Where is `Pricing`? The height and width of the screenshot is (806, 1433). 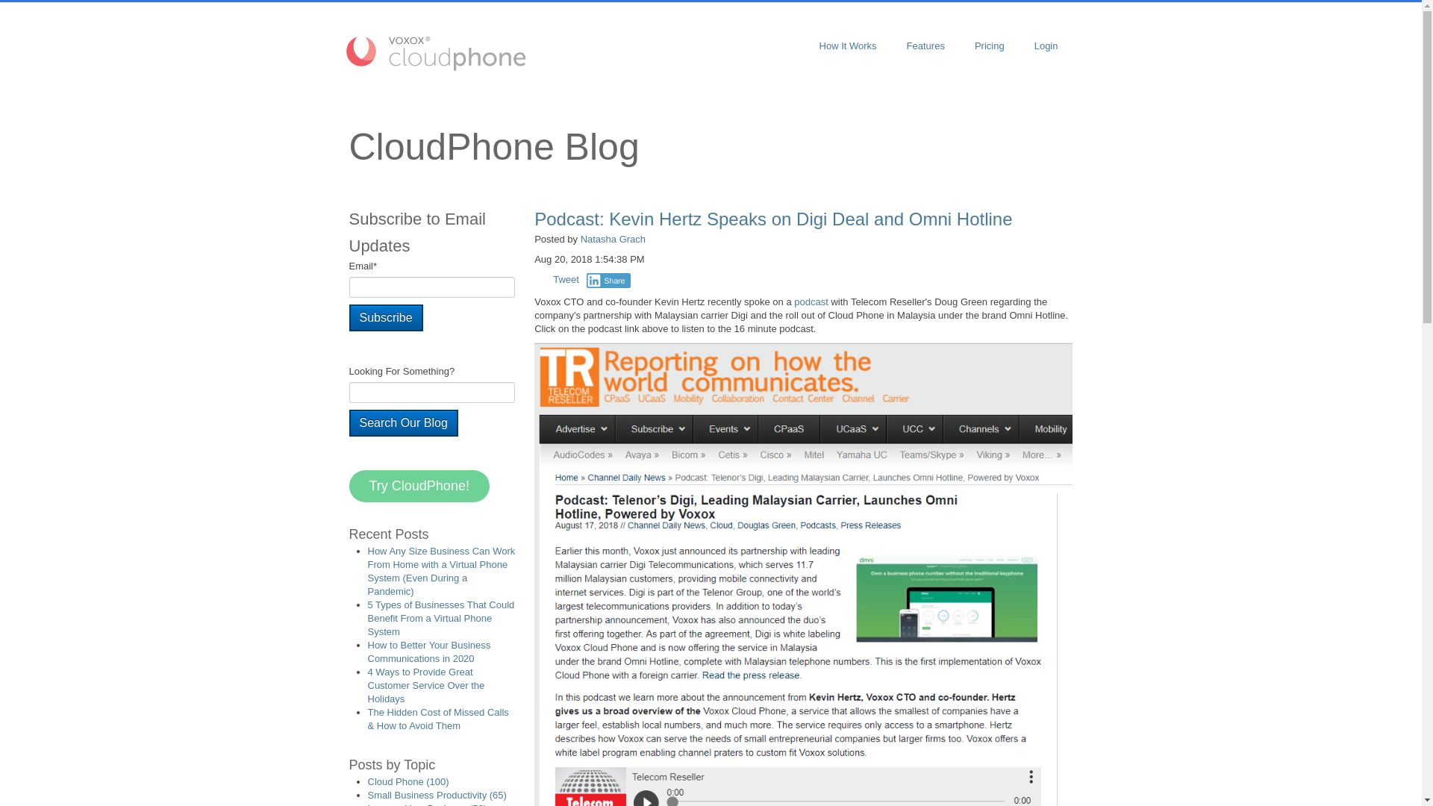 Pricing is located at coordinates (990, 46).